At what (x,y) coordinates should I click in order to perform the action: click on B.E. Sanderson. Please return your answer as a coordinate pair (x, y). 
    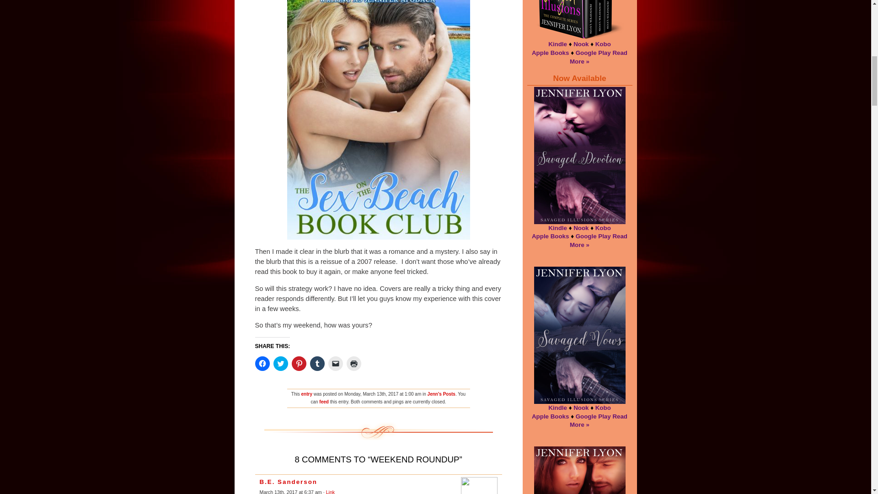
    Looking at the image, I should click on (289, 482).